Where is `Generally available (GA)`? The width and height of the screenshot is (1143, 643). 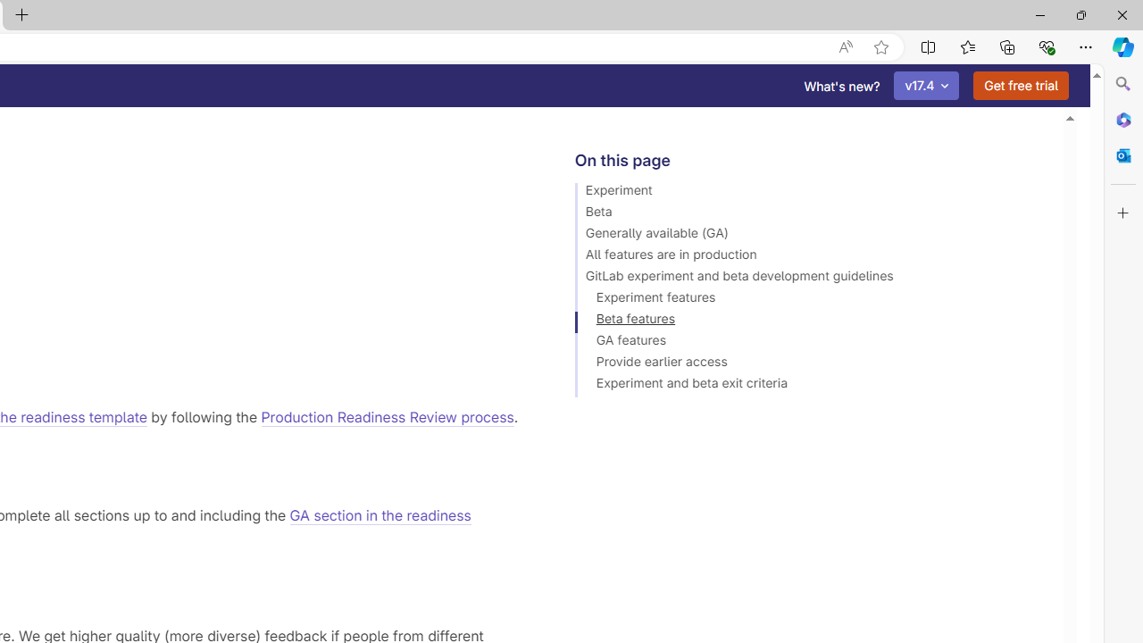
Generally available (GA) is located at coordinates (811, 236).